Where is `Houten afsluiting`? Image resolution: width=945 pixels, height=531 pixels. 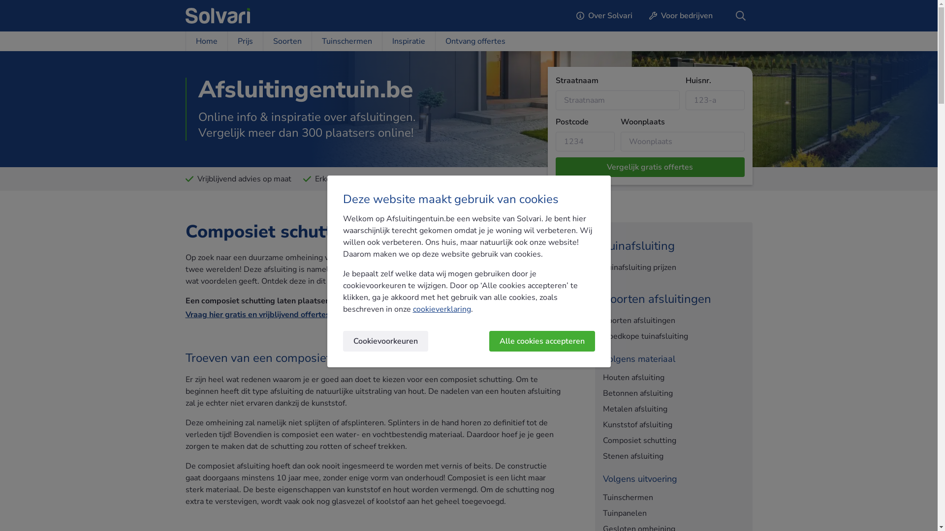
Houten afsluiting is located at coordinates (673, 378).